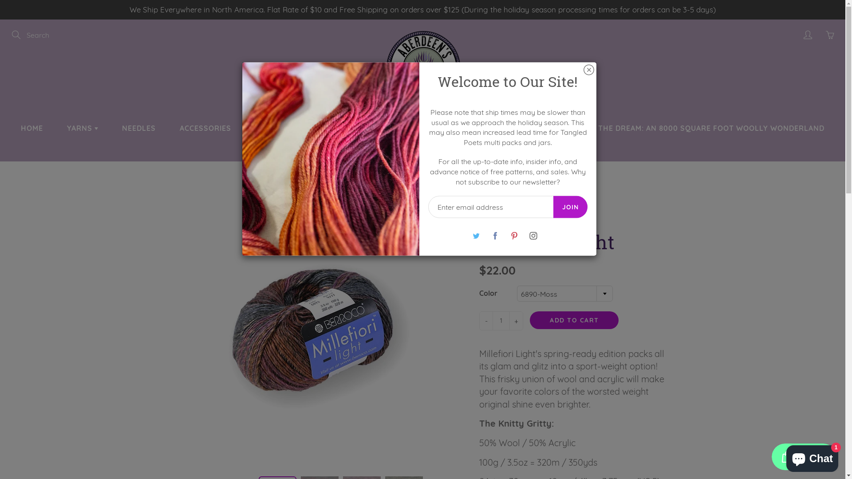 Image resolution: width=852 pixels, height=479 pixels. What do you see at coordinates (422, 150) in the screenshot?
I see `SALE/CLEARANCE YARN` at bounding box center [422, 150].